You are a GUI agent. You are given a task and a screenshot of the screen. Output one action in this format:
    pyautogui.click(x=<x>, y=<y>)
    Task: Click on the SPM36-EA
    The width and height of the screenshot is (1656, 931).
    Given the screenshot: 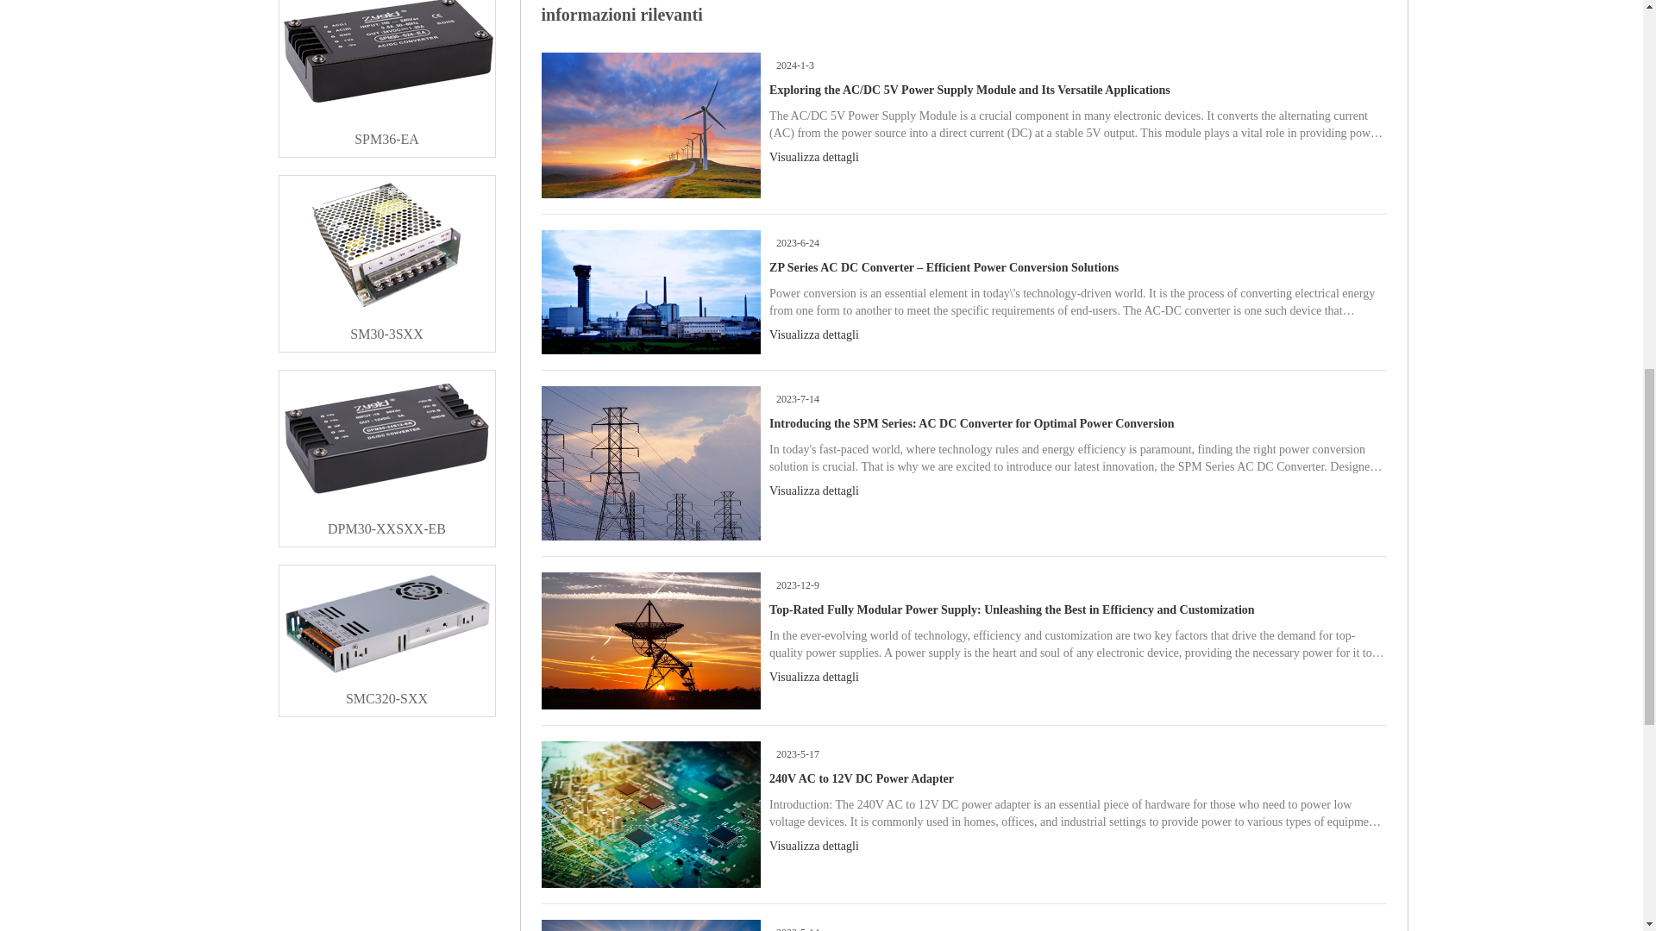 What is the action you would take?
    pyautogui.click(x=387, y=133)
    